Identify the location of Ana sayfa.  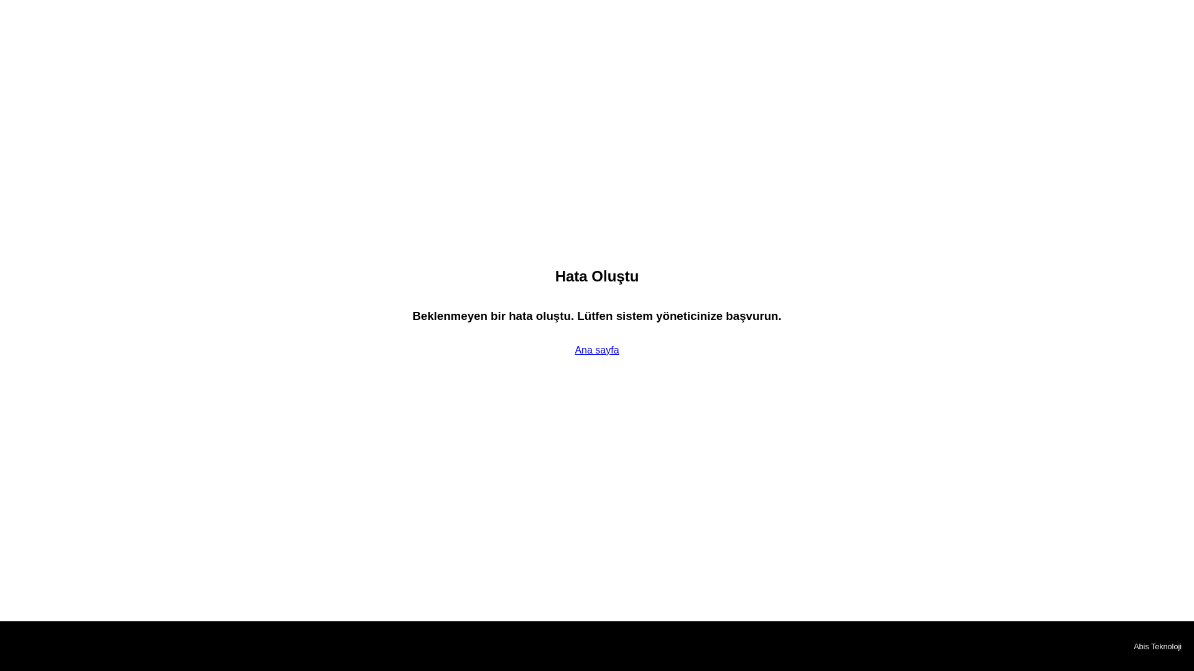
(596, 350).